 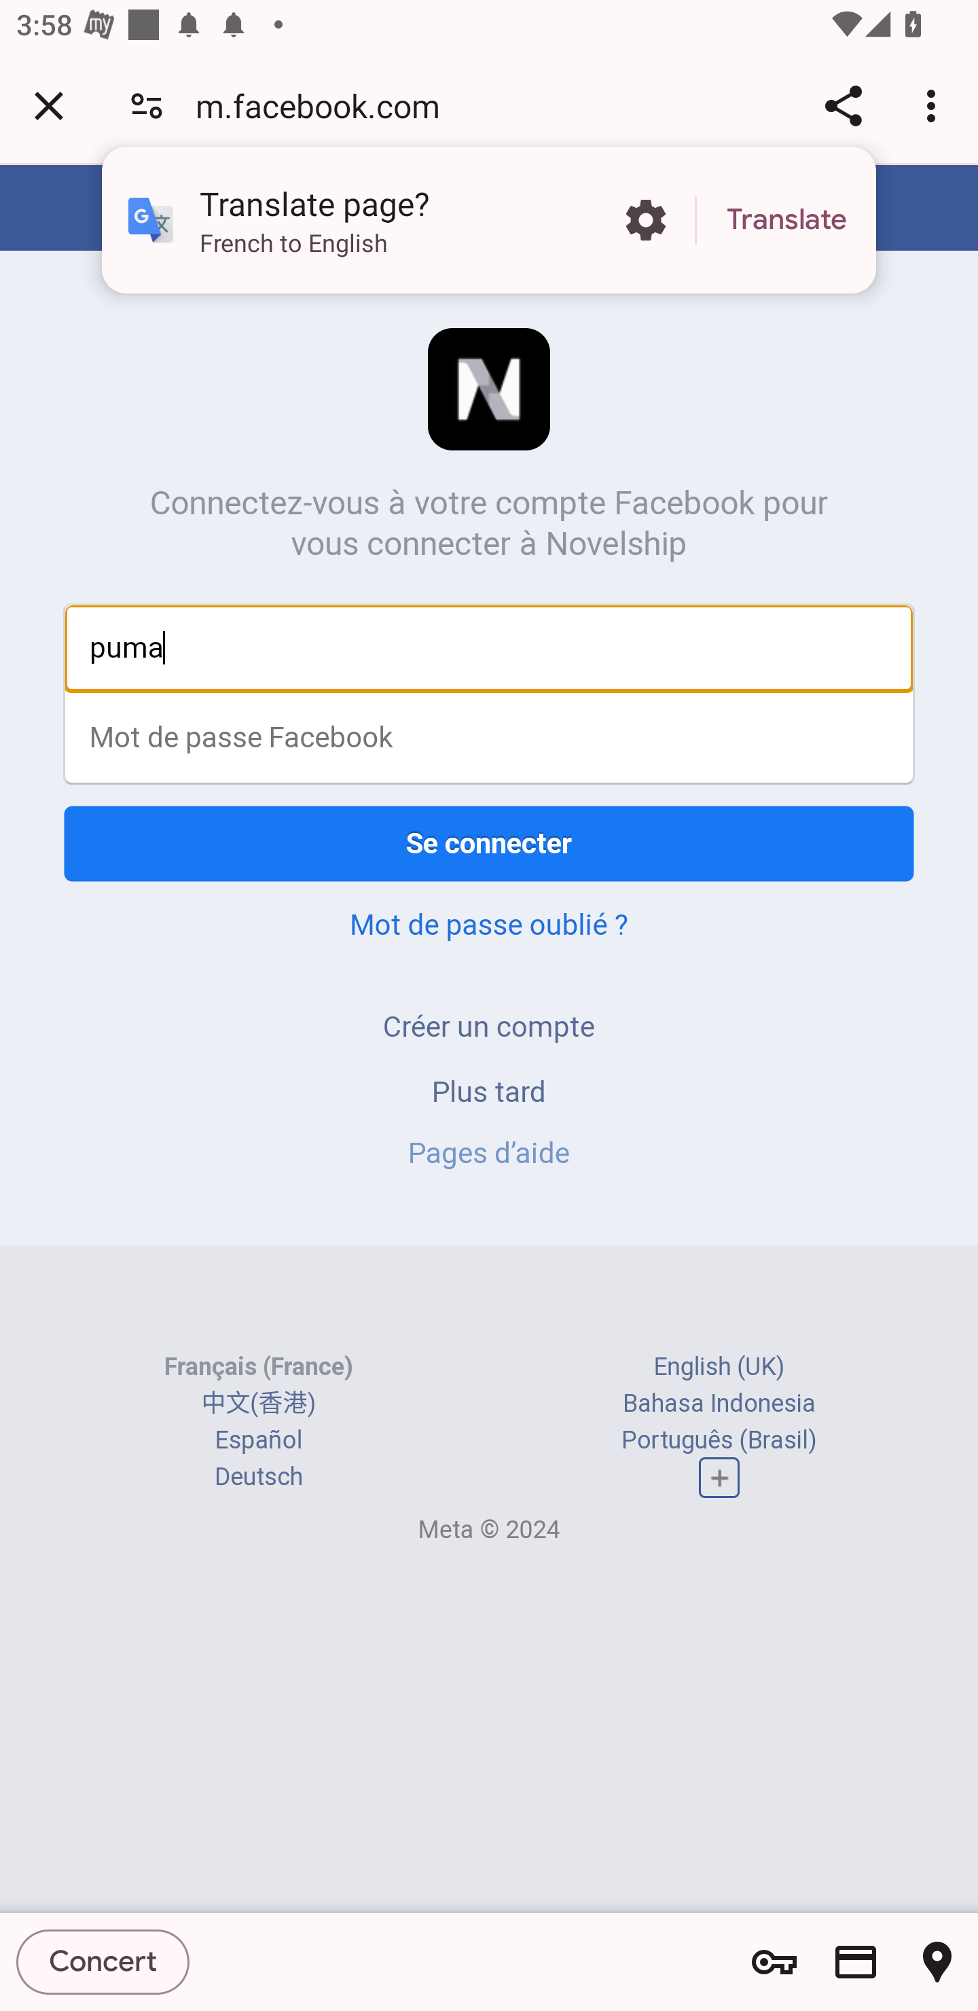 I want to click on Plus tard, so click(x=489, y=1090).